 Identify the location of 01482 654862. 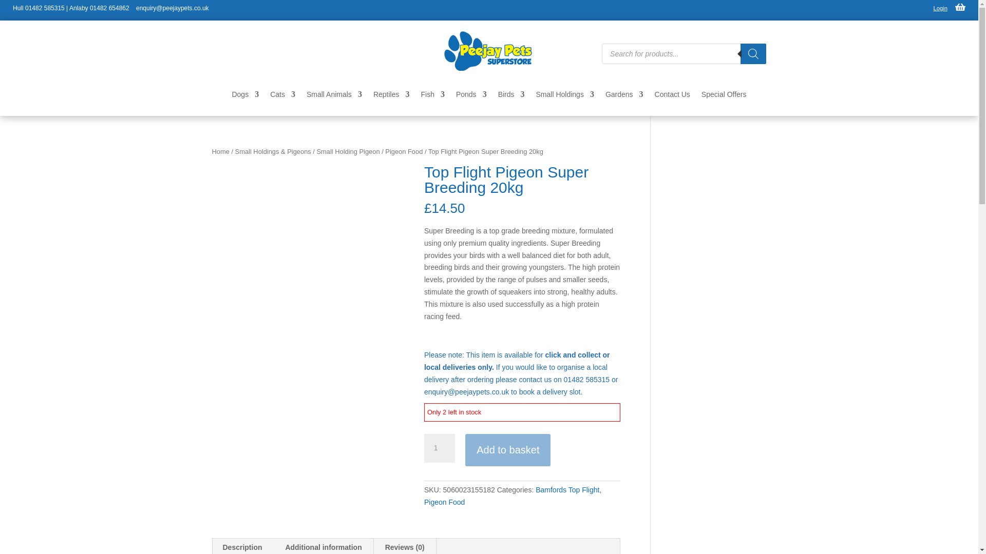
(109, 8).